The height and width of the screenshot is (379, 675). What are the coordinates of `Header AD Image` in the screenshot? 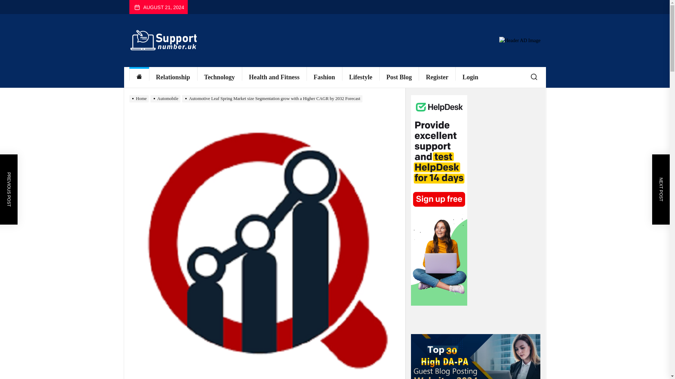 It's located at (520, 41).